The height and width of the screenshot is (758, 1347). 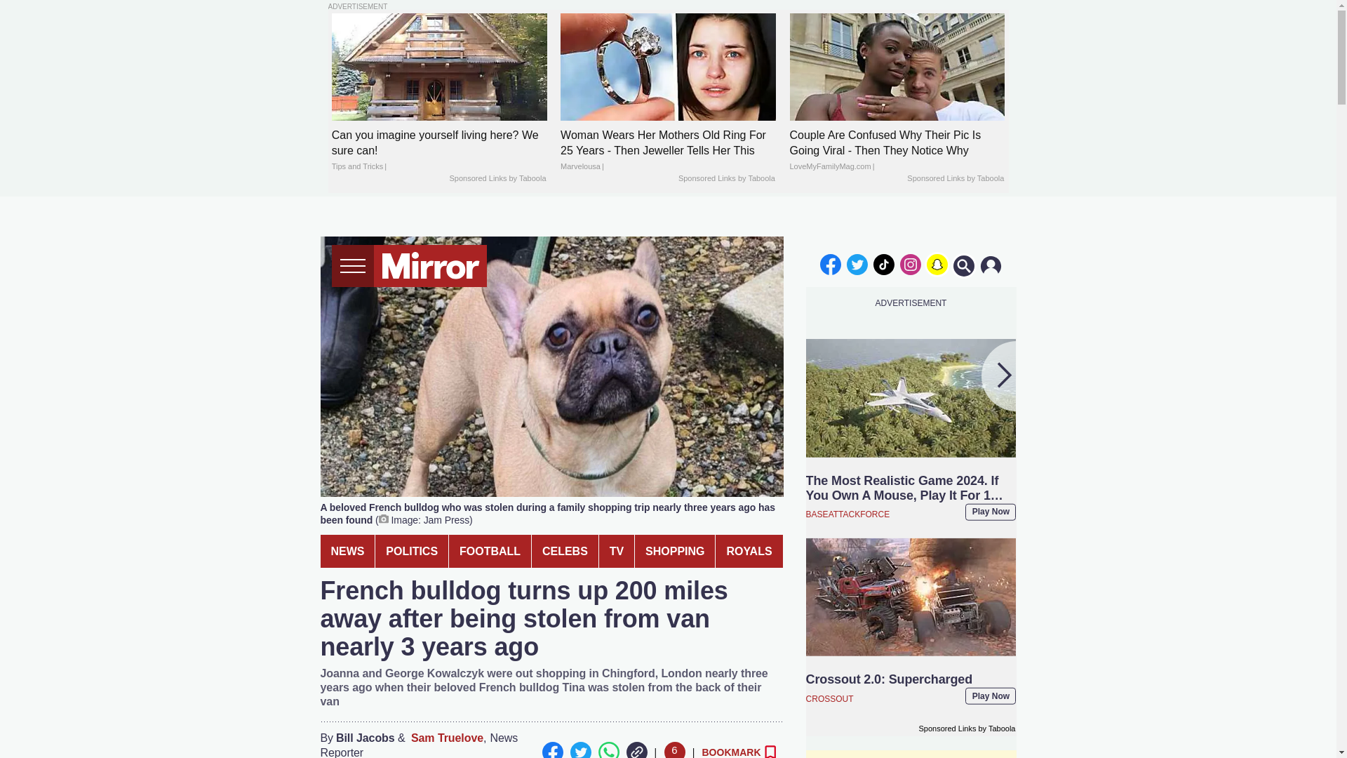 I want to click on Can you imagine yourself living here? We sure can!, so click(x=439, y=67).